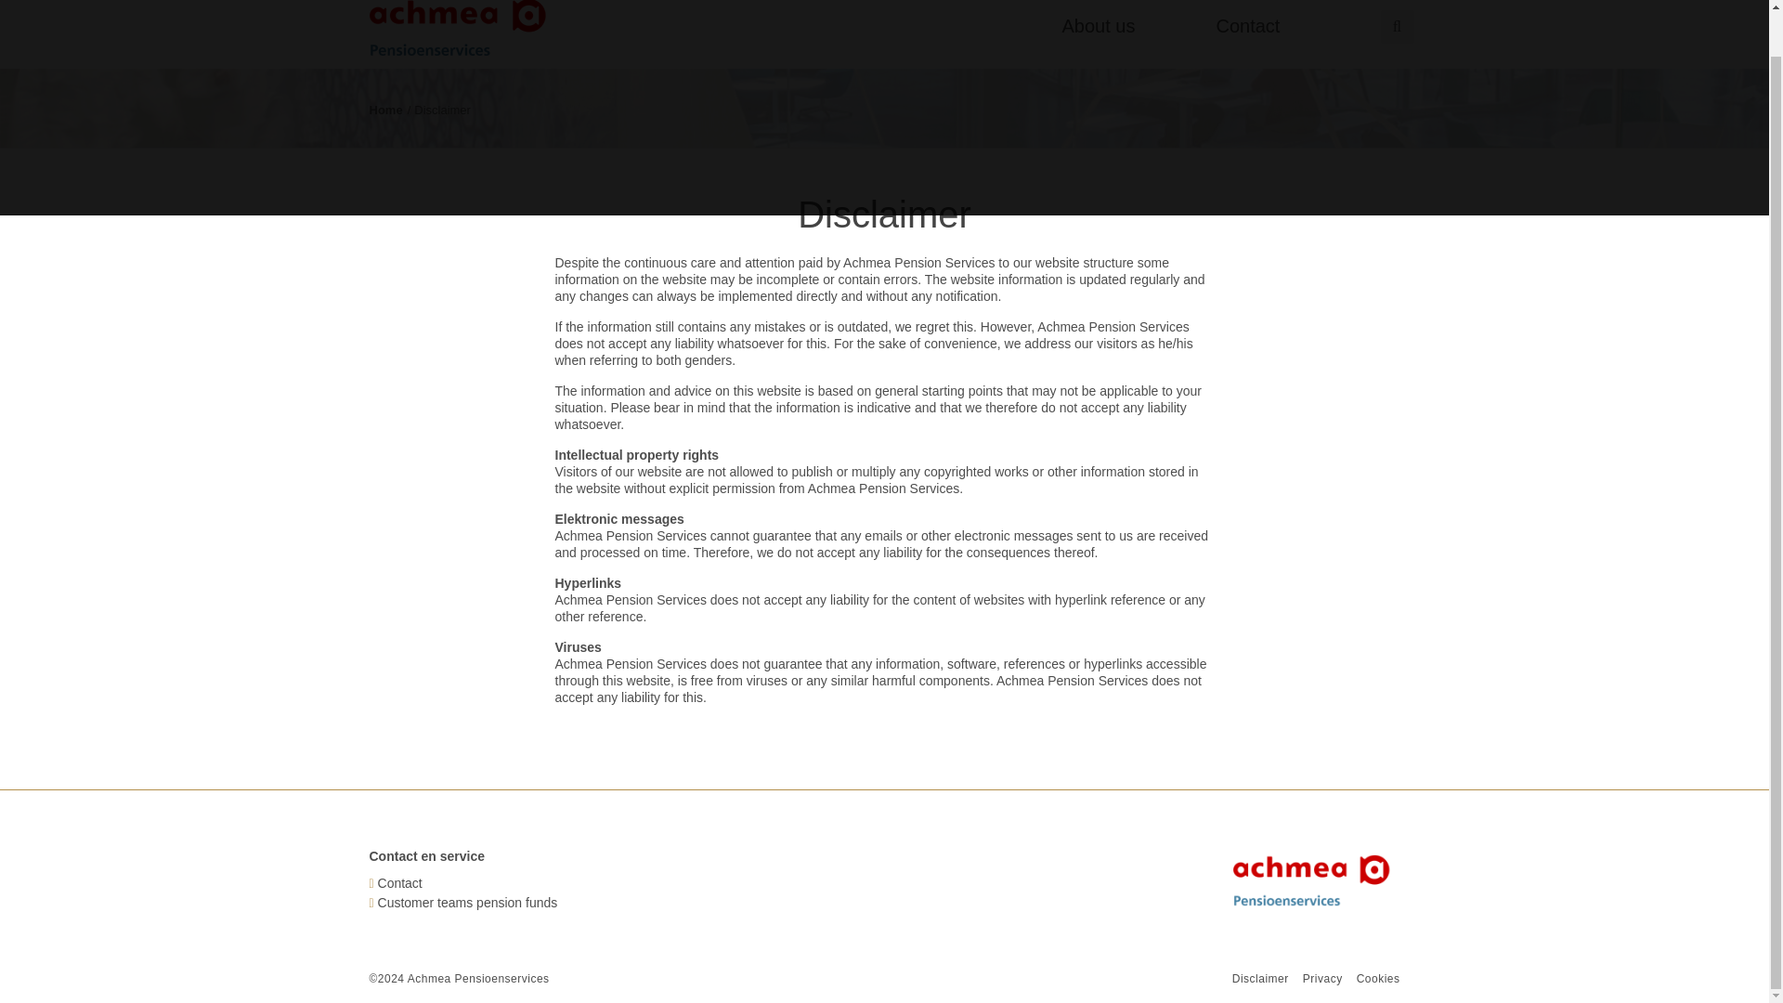 The height and width of the screenshot is (1003, 1783). I want to click on Cookies, so click(1378, 979).